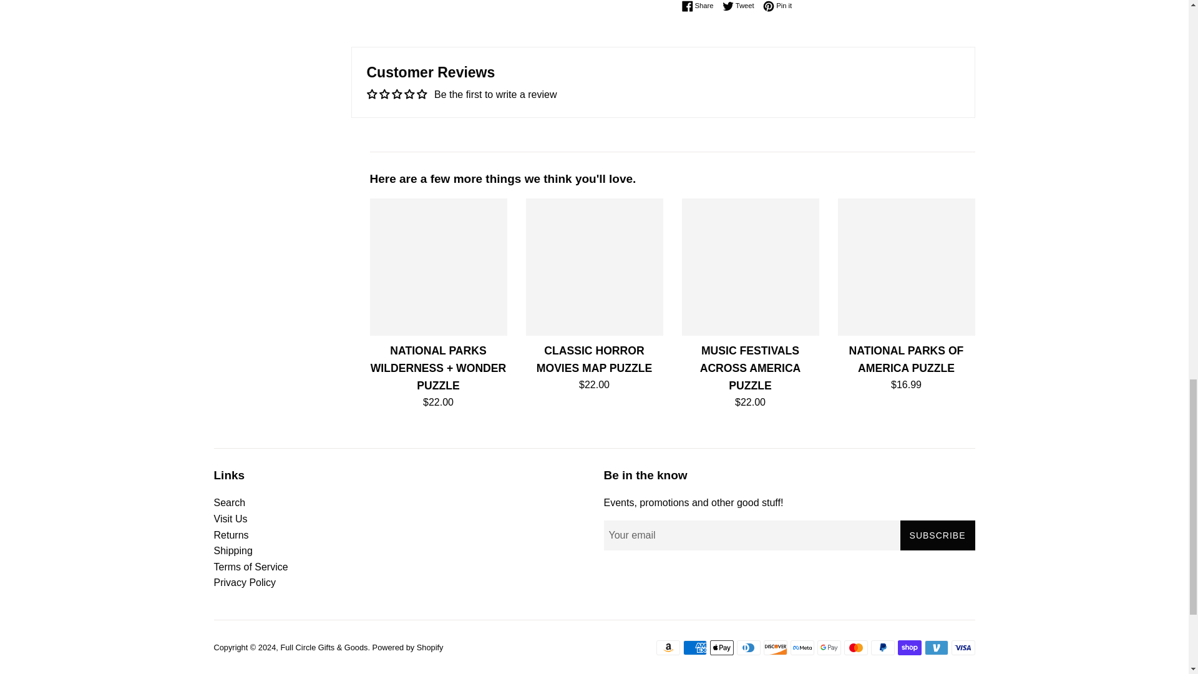  What do you see at coordinates (700, 6) in the screenshot?
I see `Share on Facebook` at bounding box center [700, 6].